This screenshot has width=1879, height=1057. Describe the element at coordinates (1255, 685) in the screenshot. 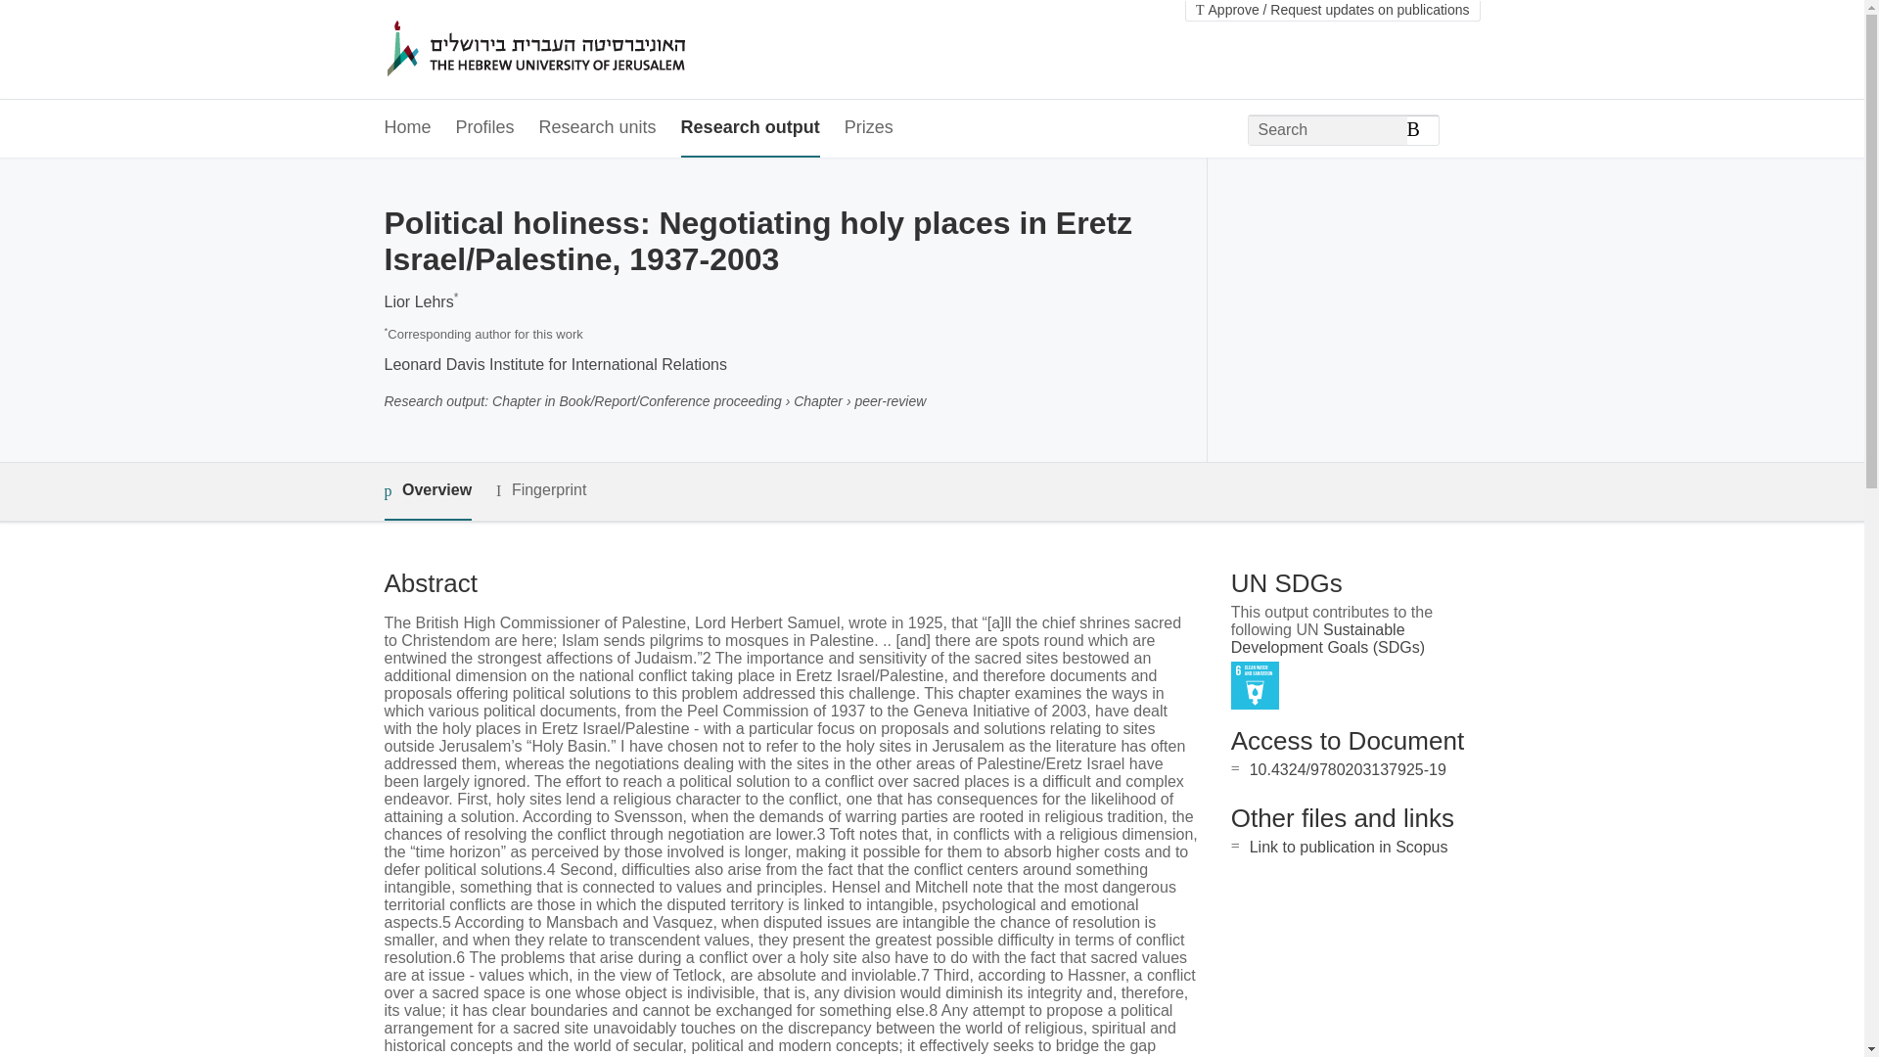

I see `SDG 6 - Clean Water and Sanitation` at that location.